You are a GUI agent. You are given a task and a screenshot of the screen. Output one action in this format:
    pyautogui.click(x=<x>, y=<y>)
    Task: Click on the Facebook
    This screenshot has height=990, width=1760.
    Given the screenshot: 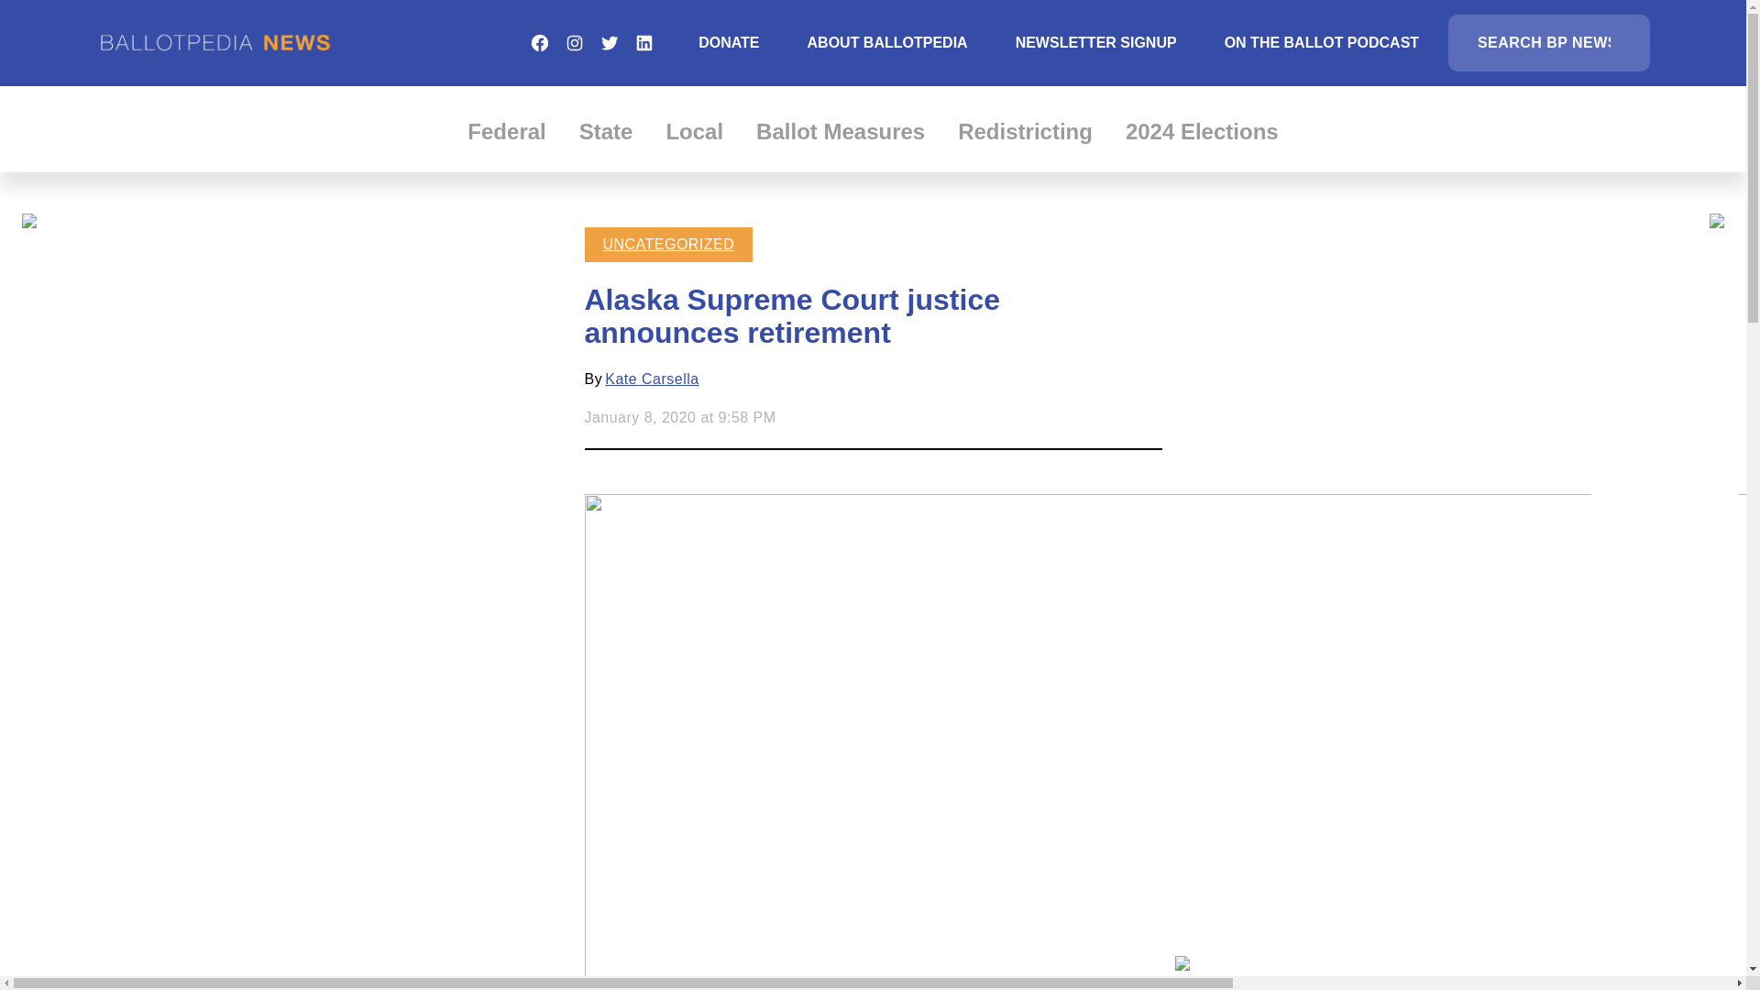 What is the action you would take?
    pyautogui.click(x=539, y=42)
    